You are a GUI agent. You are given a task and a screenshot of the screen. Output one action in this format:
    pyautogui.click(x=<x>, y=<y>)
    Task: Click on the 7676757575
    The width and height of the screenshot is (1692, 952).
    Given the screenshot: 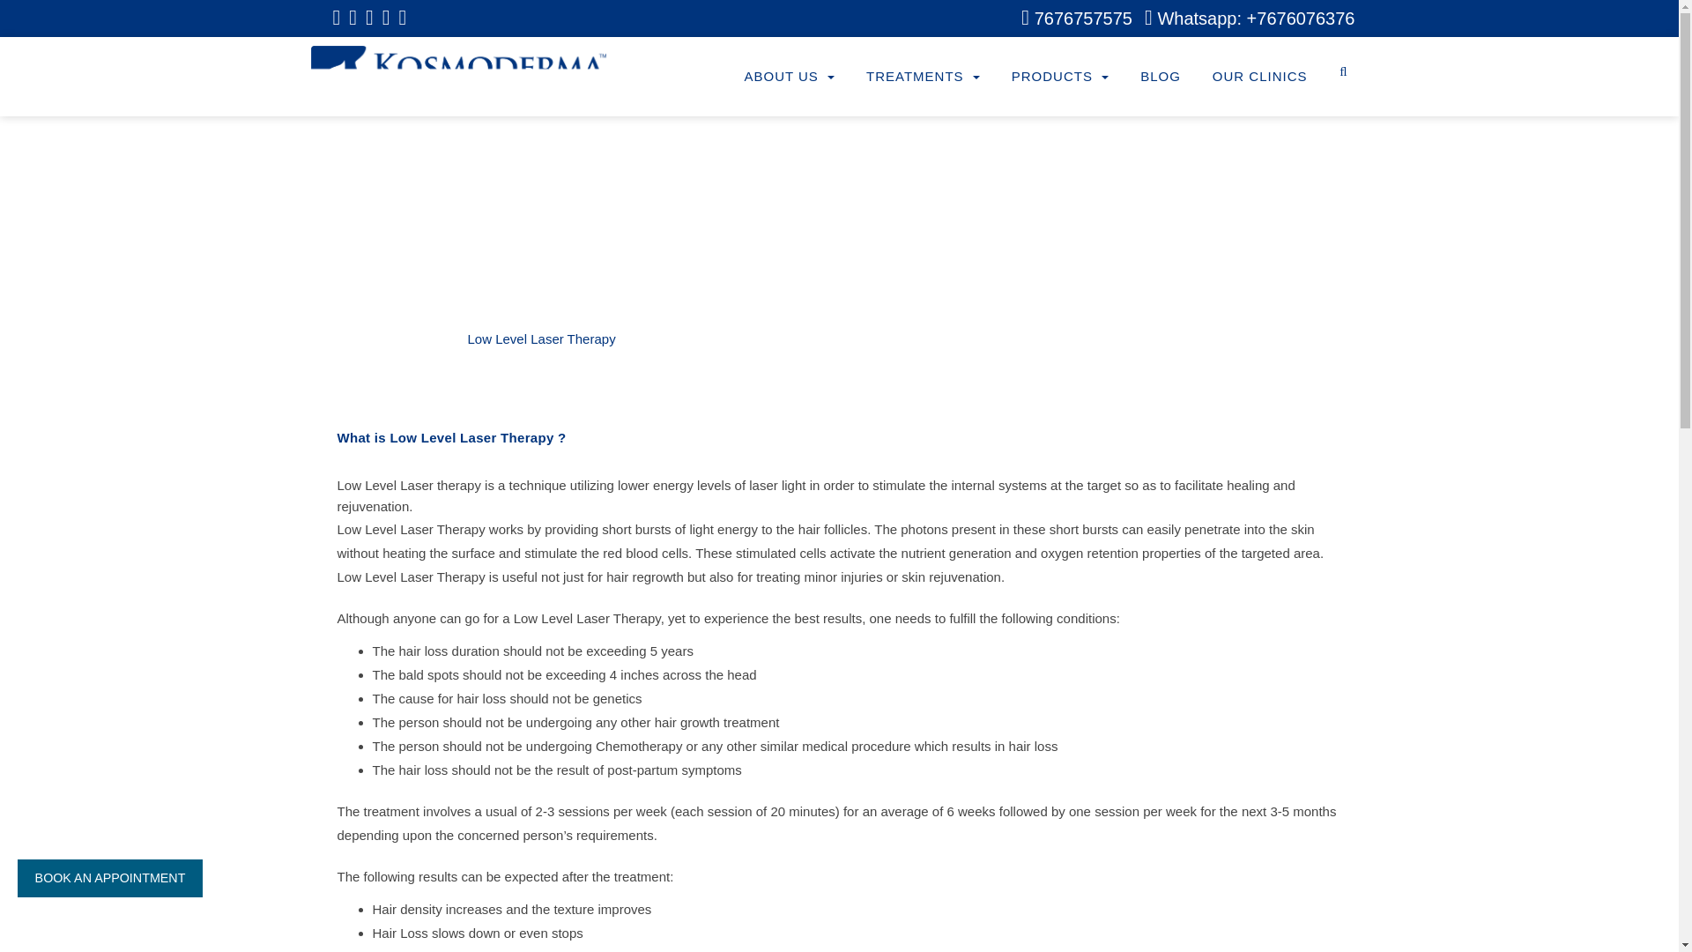 What is the action you would take?
    pyautogui.click(x=1077, y=18)
    